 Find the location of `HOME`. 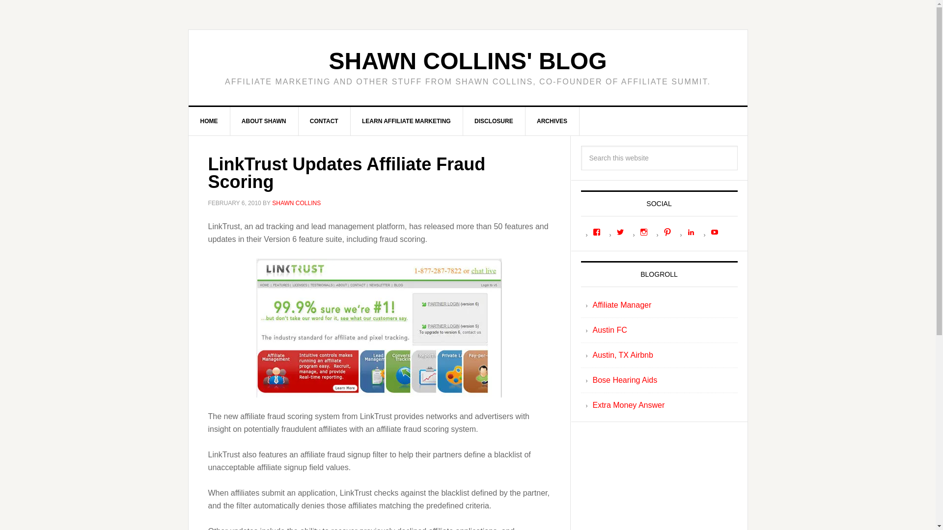

HOME is located at coordinates (209, 121).